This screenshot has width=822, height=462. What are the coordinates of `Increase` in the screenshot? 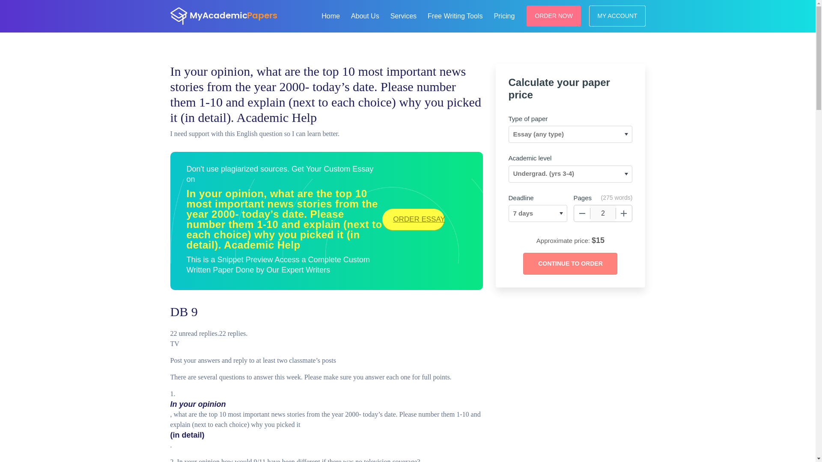 It's located at (624, 213).